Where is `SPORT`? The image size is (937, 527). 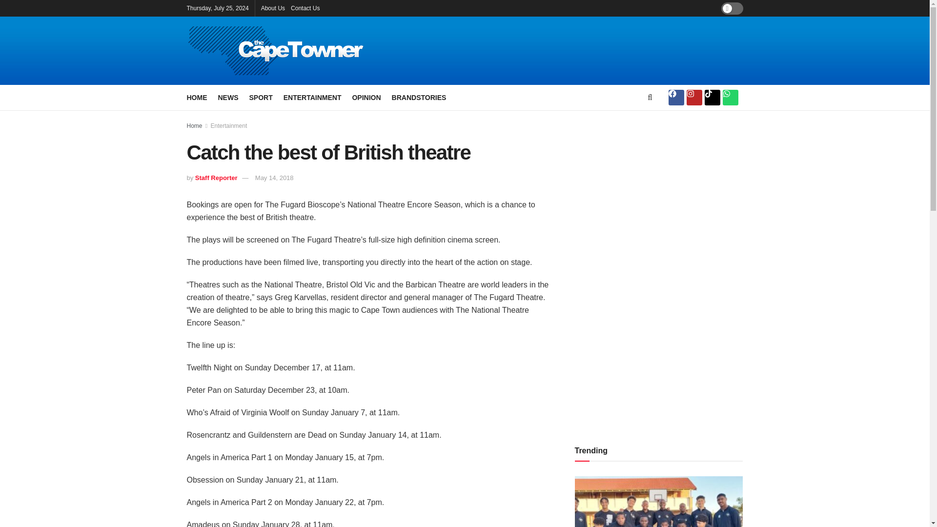
SPORT is located at coordinates (261, 97).